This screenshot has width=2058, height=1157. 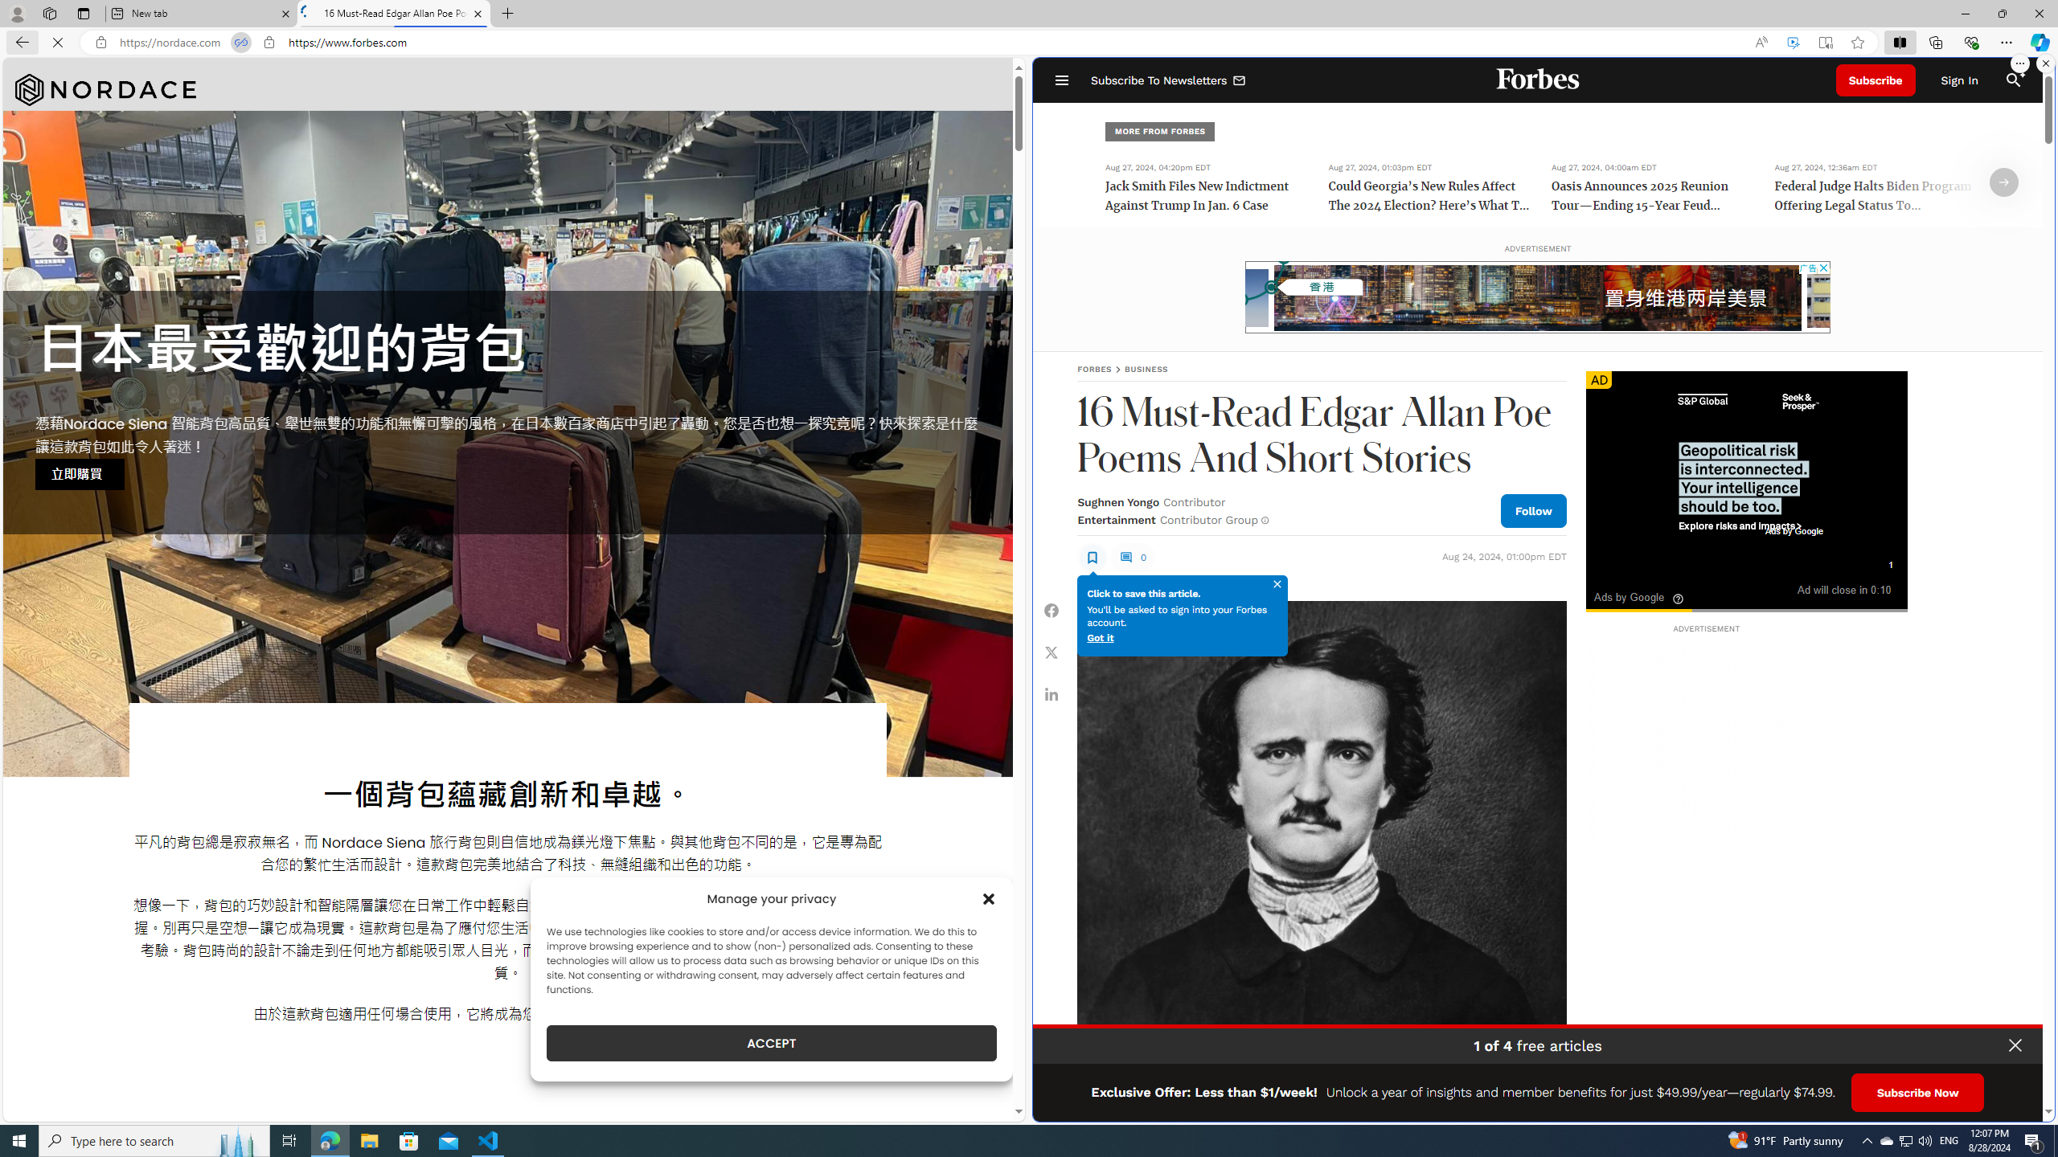 I want to click on Jack Smith Files New Indictment Against Trump In Jan. 6 Case, so click(x=1207, y=198).